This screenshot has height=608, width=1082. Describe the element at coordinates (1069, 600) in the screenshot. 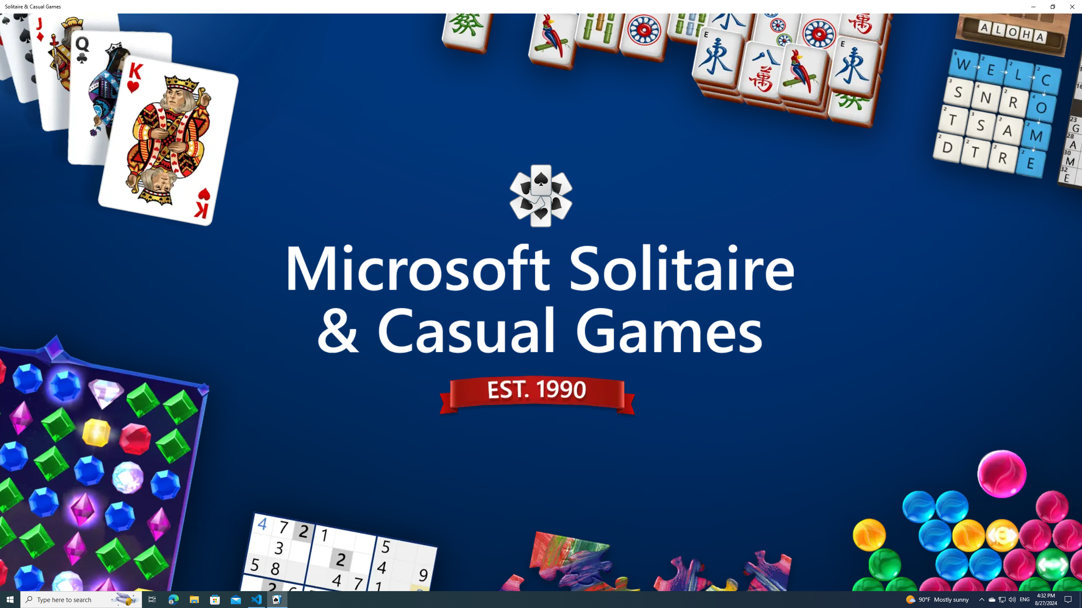

I see `Solitaire & Casual Games - 1 running window` at that location.